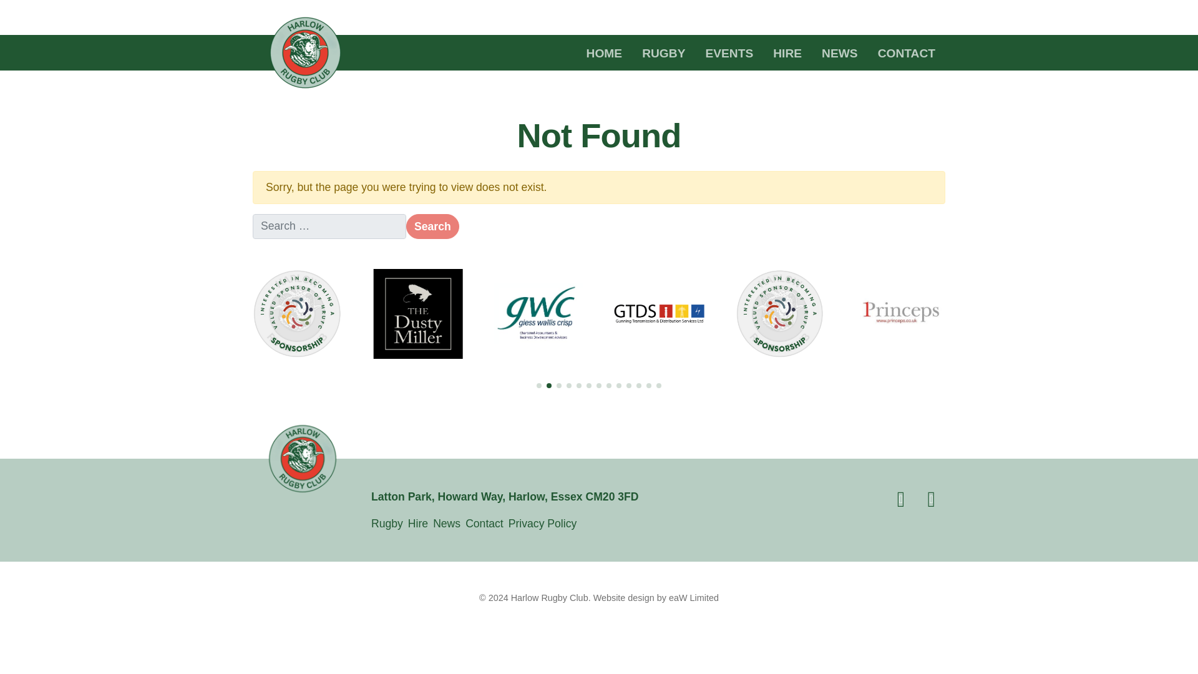 This screenshot has width=1198, height=674. What do you see at coordinates (604, 52) in the screenshot?
I see `HOME` at bounding box center [604, 52].